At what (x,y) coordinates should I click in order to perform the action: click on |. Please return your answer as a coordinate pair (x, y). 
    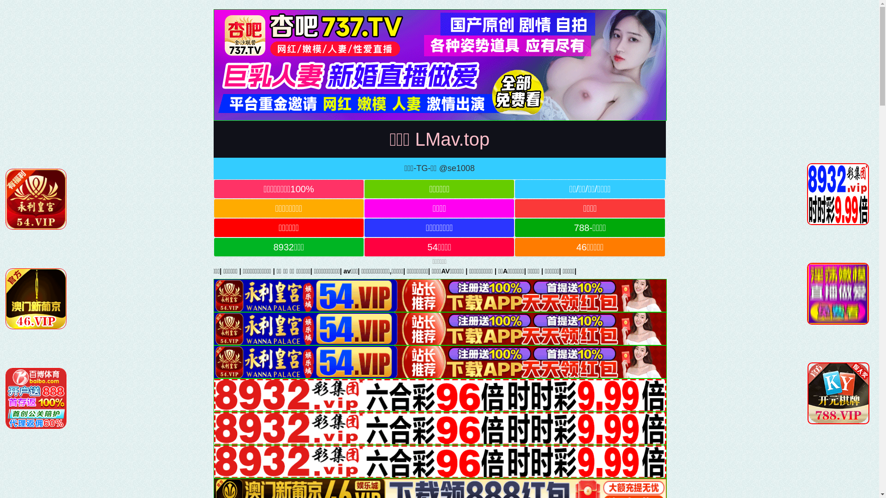
    Looking at the image, I should click on (241, 271).